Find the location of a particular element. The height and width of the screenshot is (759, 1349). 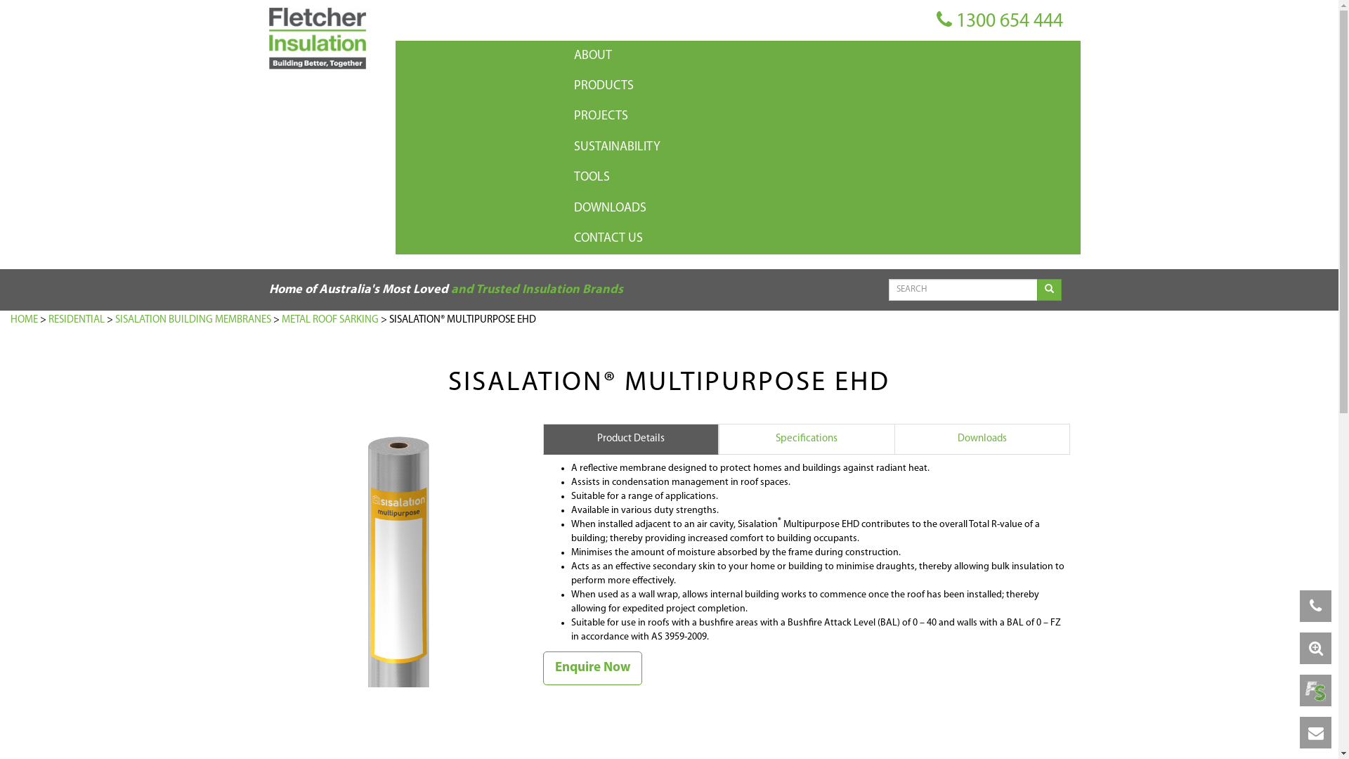

TOOLS is located at coordinates (823, 177).